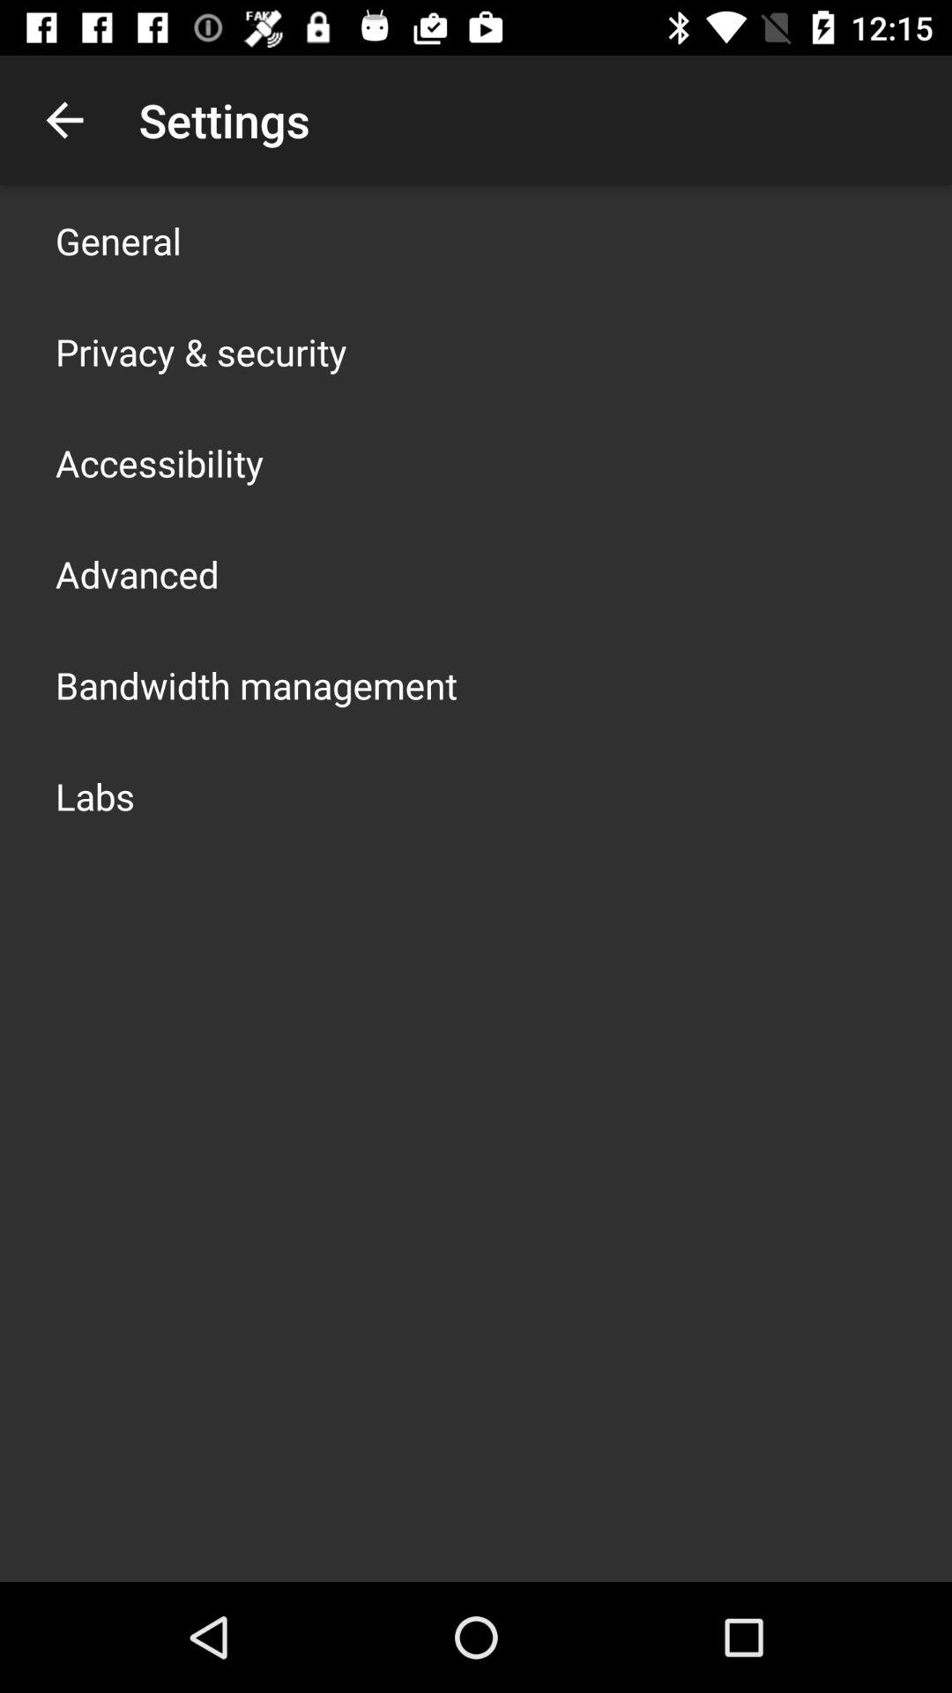  I want to click on turn off app above privacy & security item, so click(118, 240).